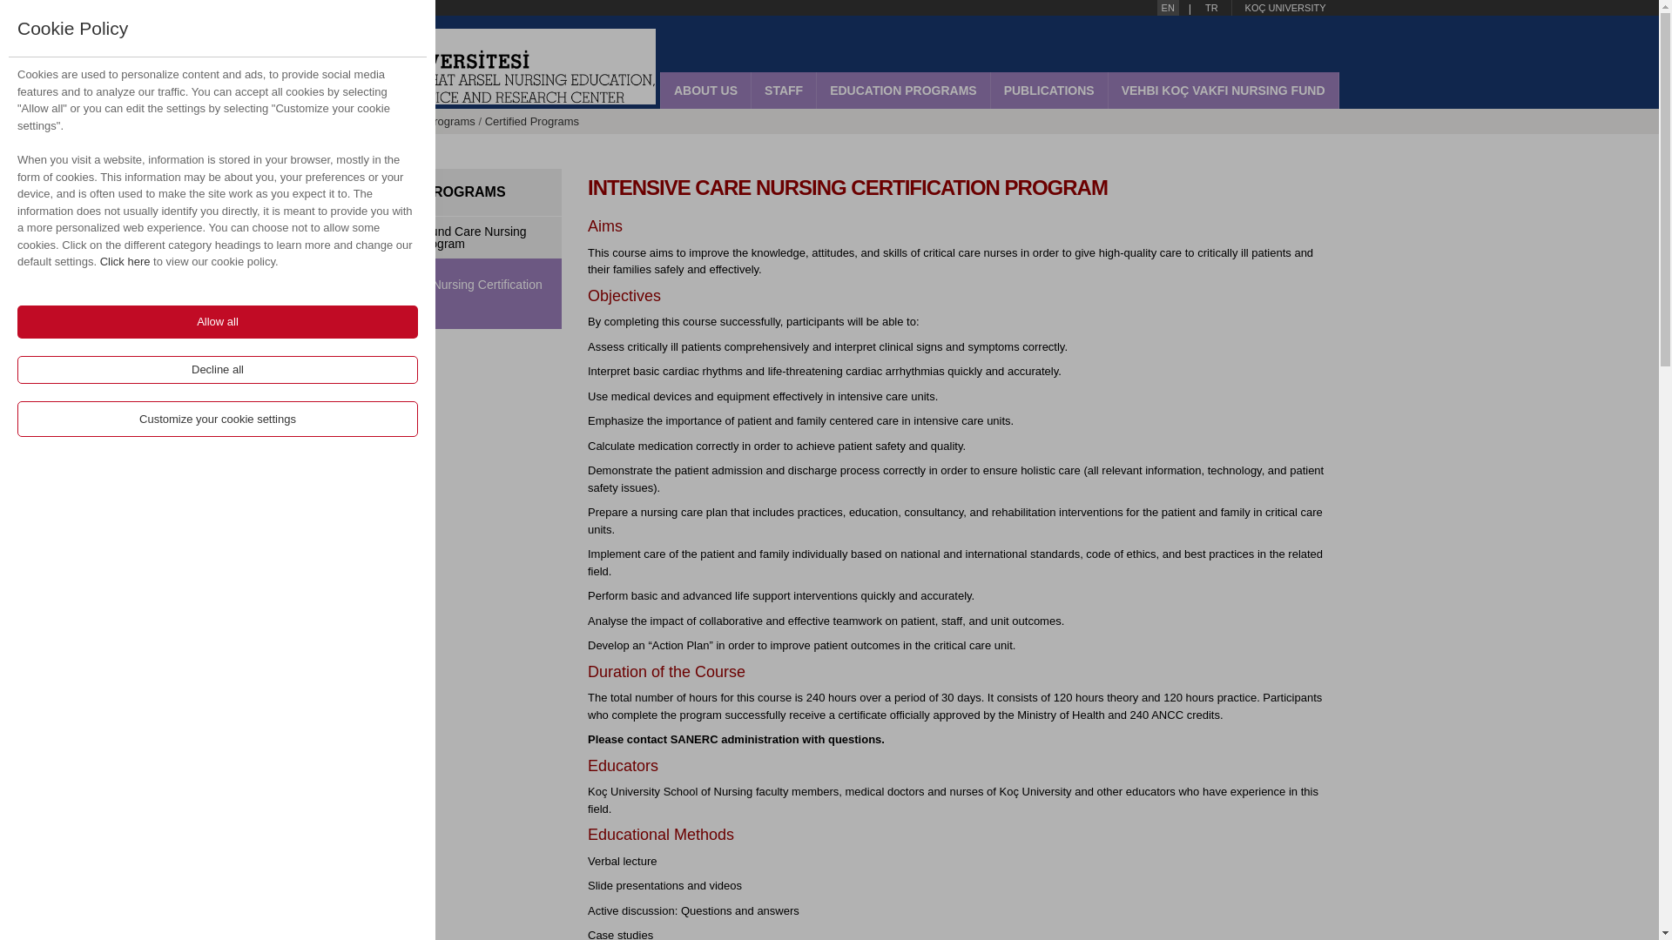 Image resolution: width=1672 pixels, height=940 pixels. What do you see at coordinates (1210, 8) in the screenshot?
I see `TR` at bounding box center [1210, 8].